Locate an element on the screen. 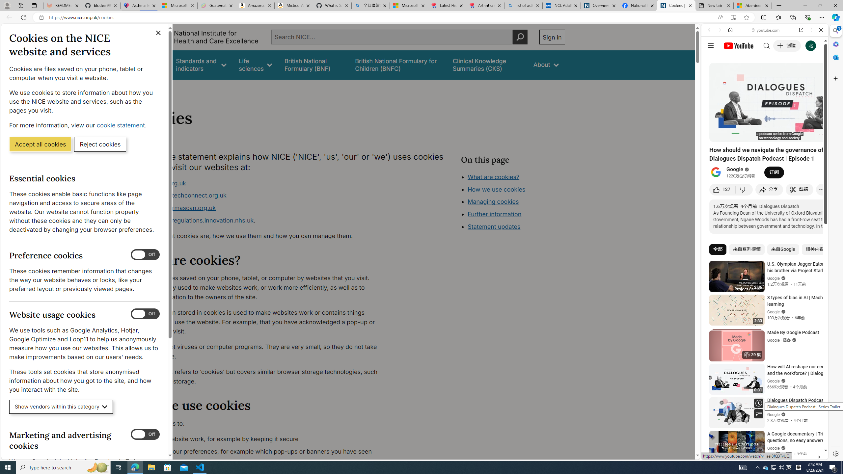  www.healthtechconnect.org.uk is located at coordinates (182, 196).